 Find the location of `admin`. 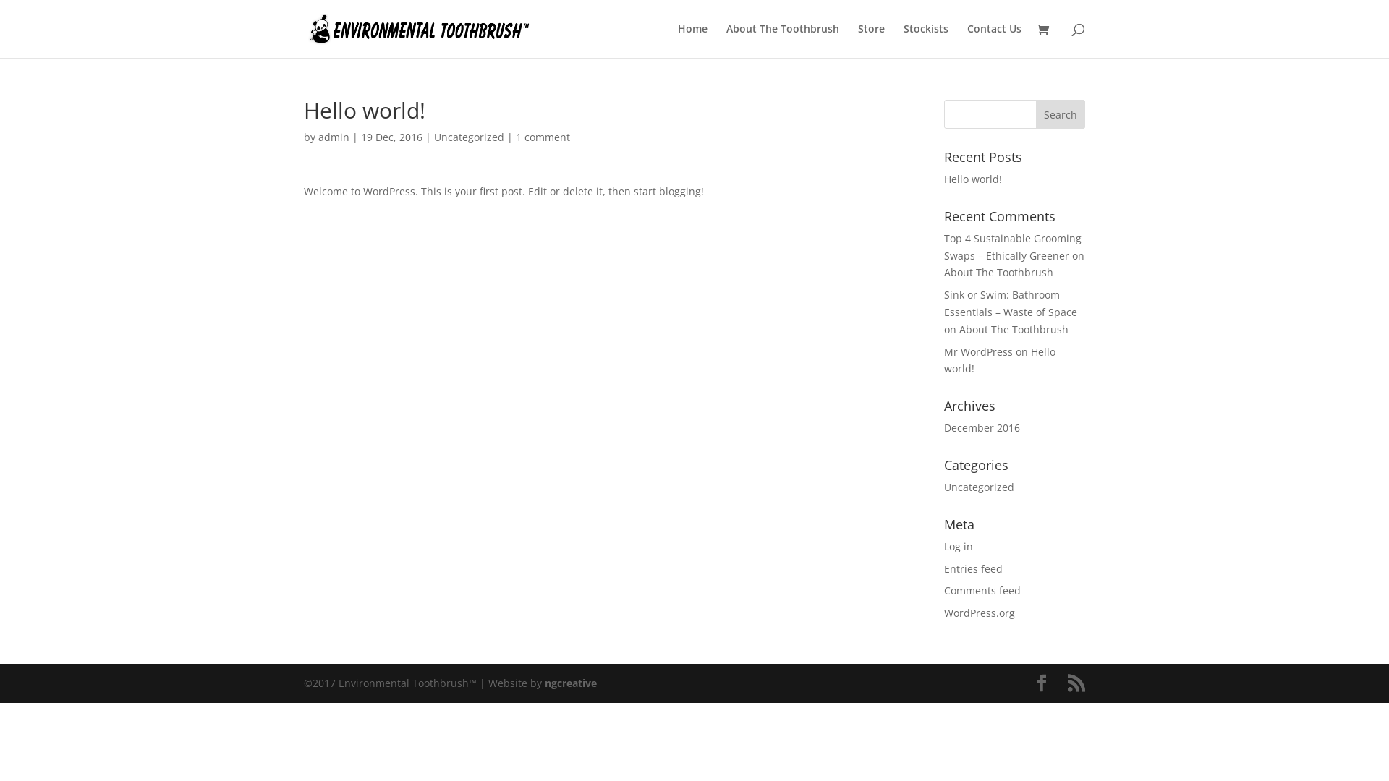

admin is located at coordinates (334, 137).